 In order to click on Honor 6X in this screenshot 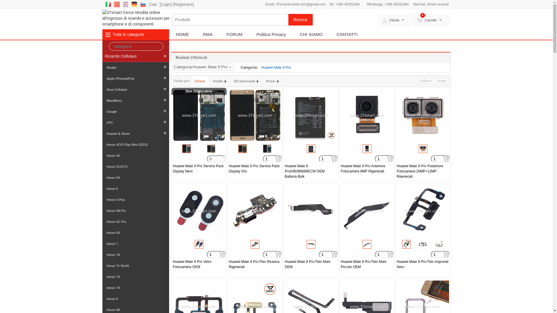, I will do `click(135, 233)`.